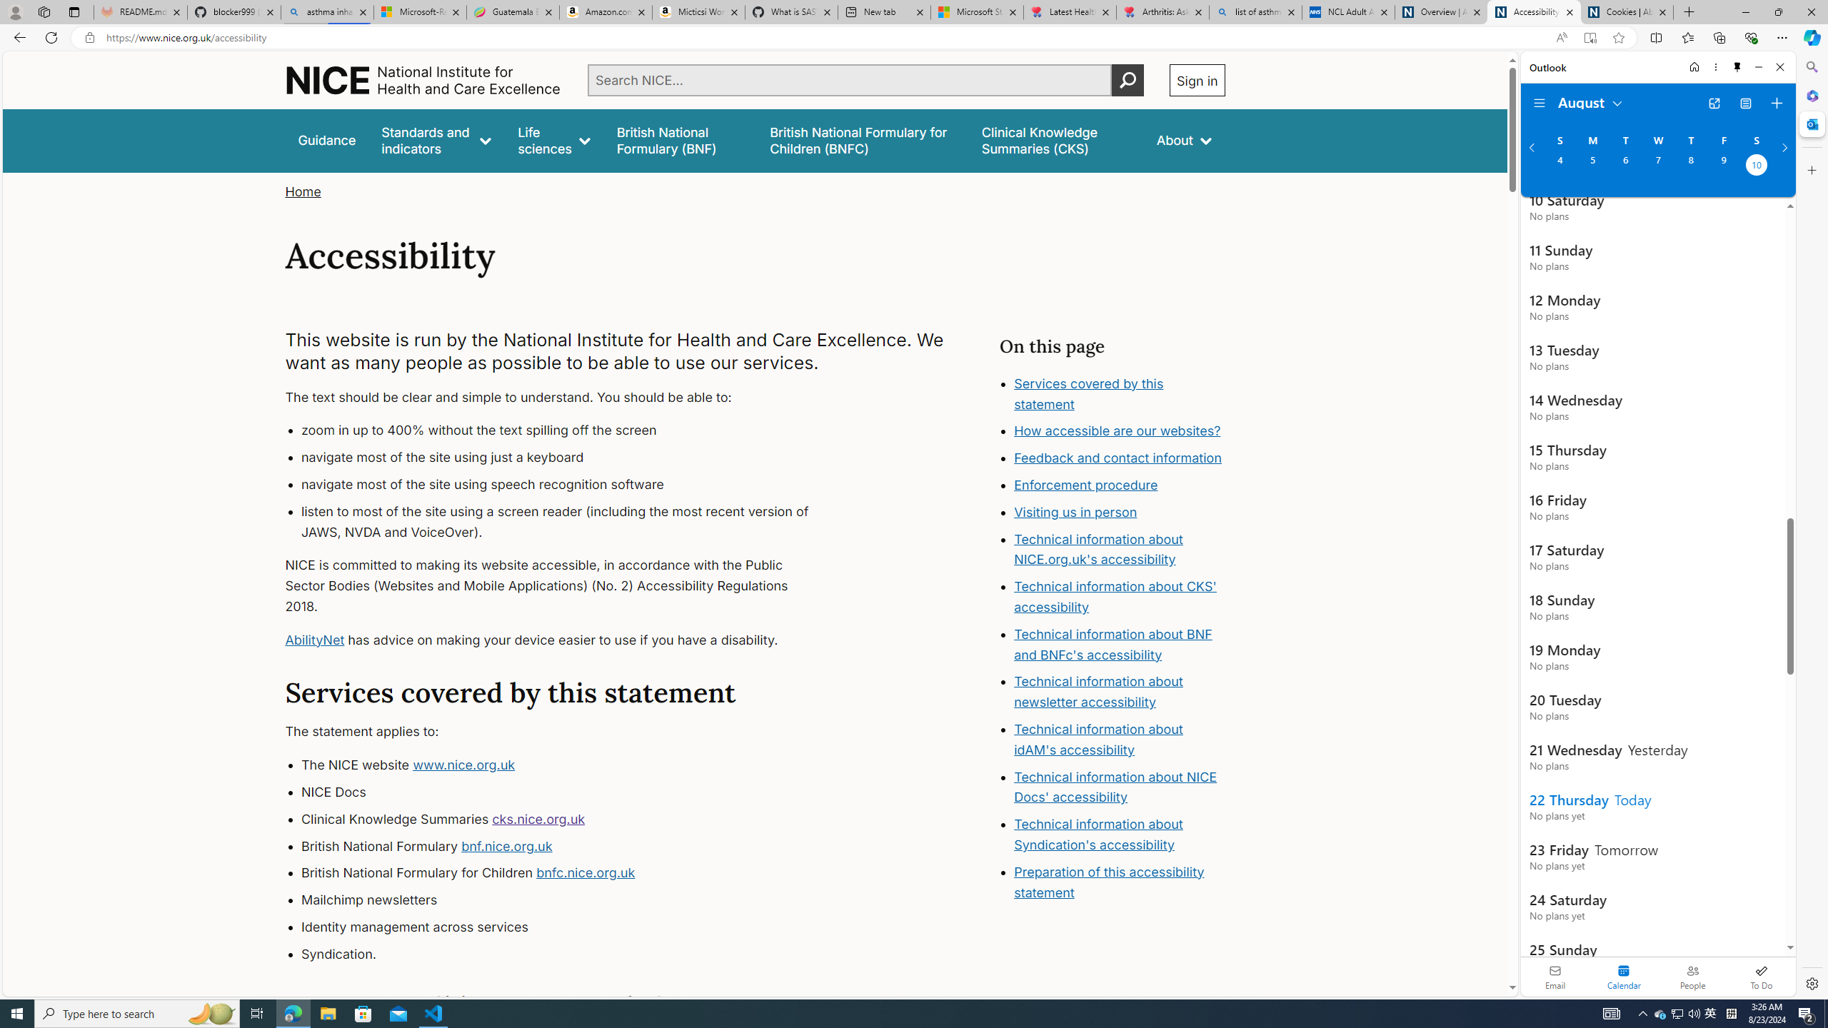  What do you see at coordinates (1196, 80) in the screenshot?
I see `Sign in` at bounding box center [1196, 80].